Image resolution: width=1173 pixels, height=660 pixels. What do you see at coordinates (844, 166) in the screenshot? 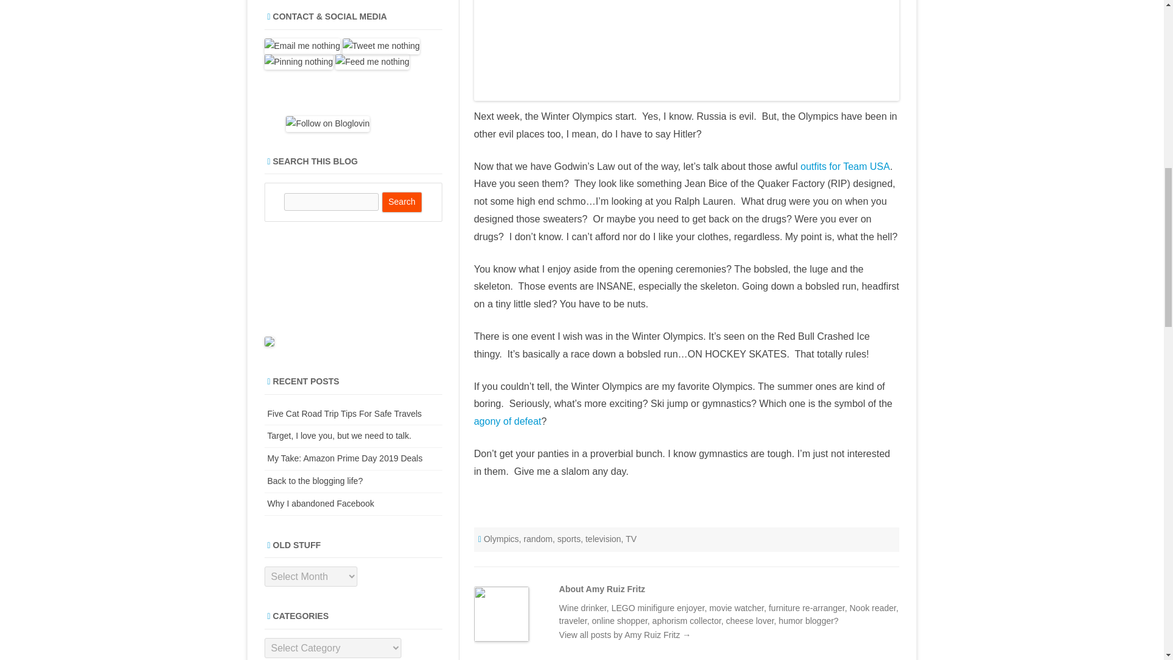
I see `outfits for Team USA` at bounding box center [844, 166].